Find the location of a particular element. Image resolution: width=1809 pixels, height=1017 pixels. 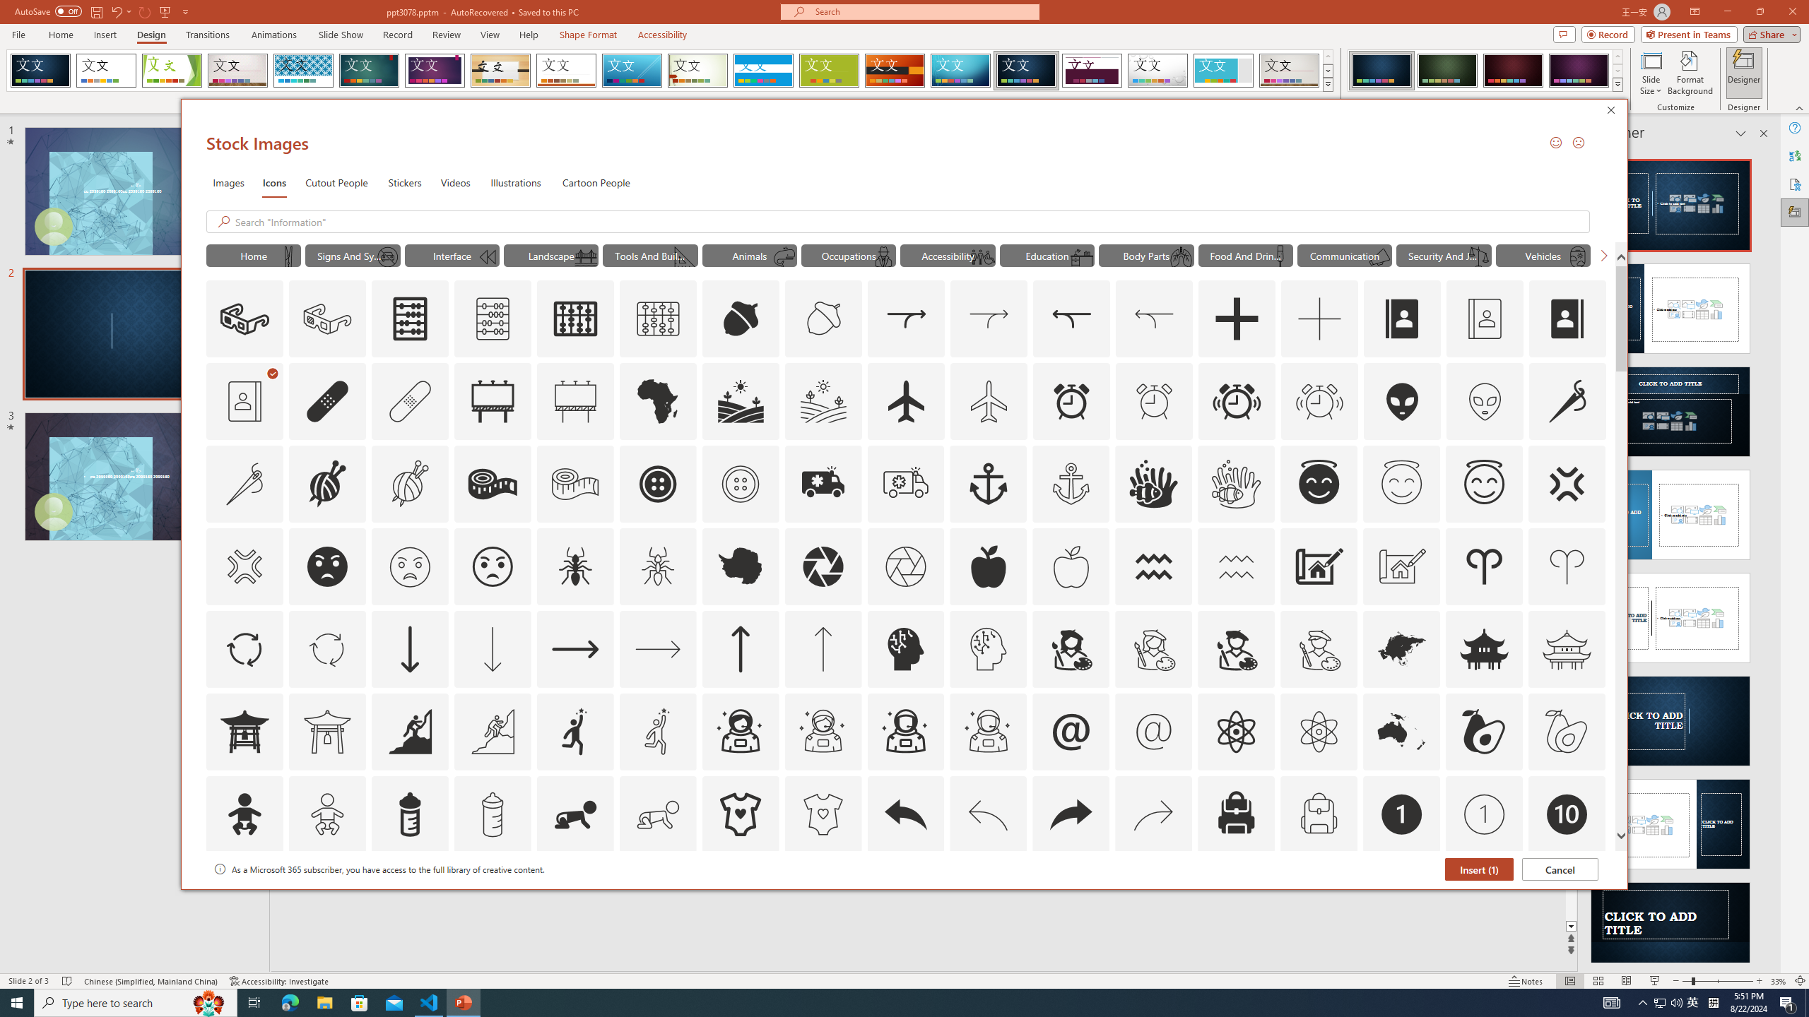

"Food And Drinks" Icons. is located at coordinates (1245, 255).